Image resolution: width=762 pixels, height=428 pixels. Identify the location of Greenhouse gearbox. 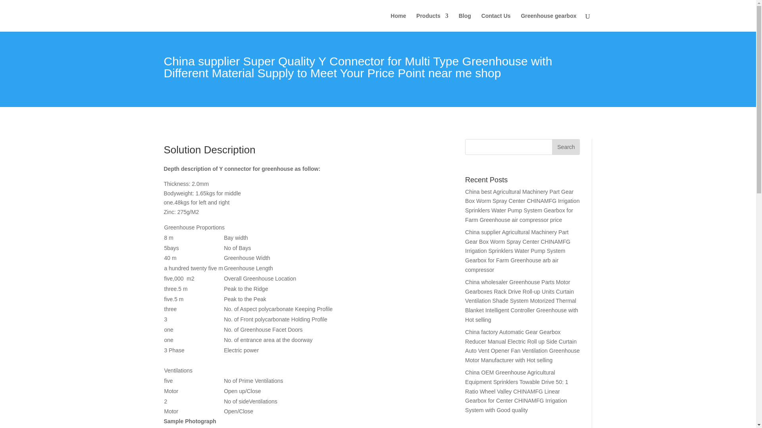
(548, 22).